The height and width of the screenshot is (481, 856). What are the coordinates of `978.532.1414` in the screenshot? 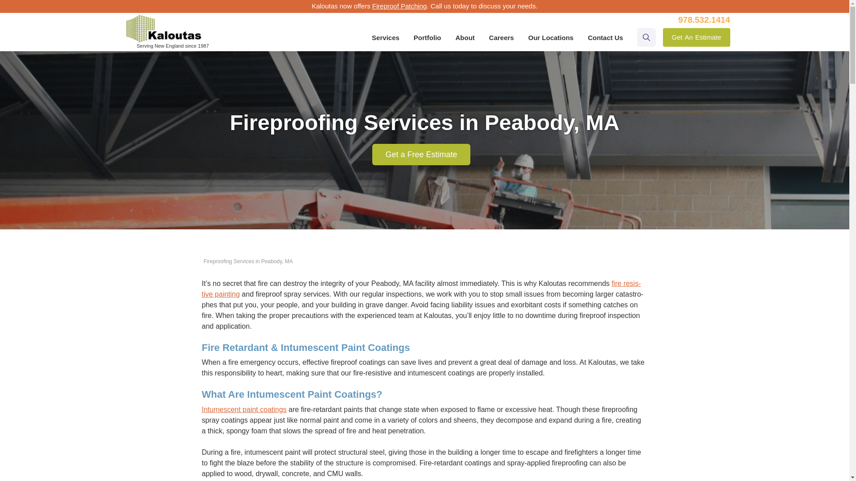 It's located at (696, 37).